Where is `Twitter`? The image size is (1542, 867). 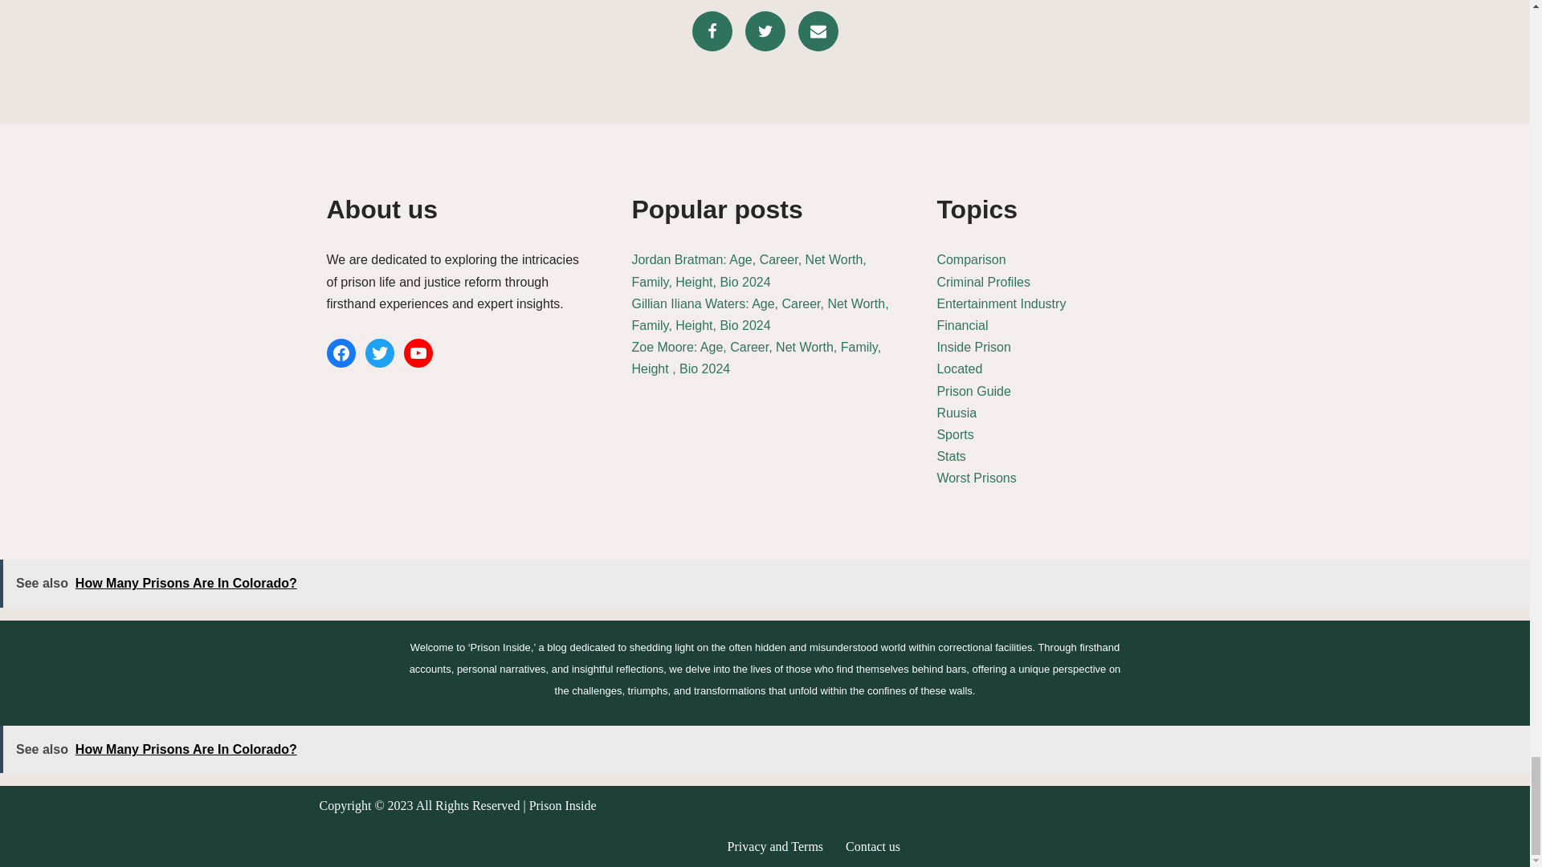
Twitter is located at coordinates (765, 31).